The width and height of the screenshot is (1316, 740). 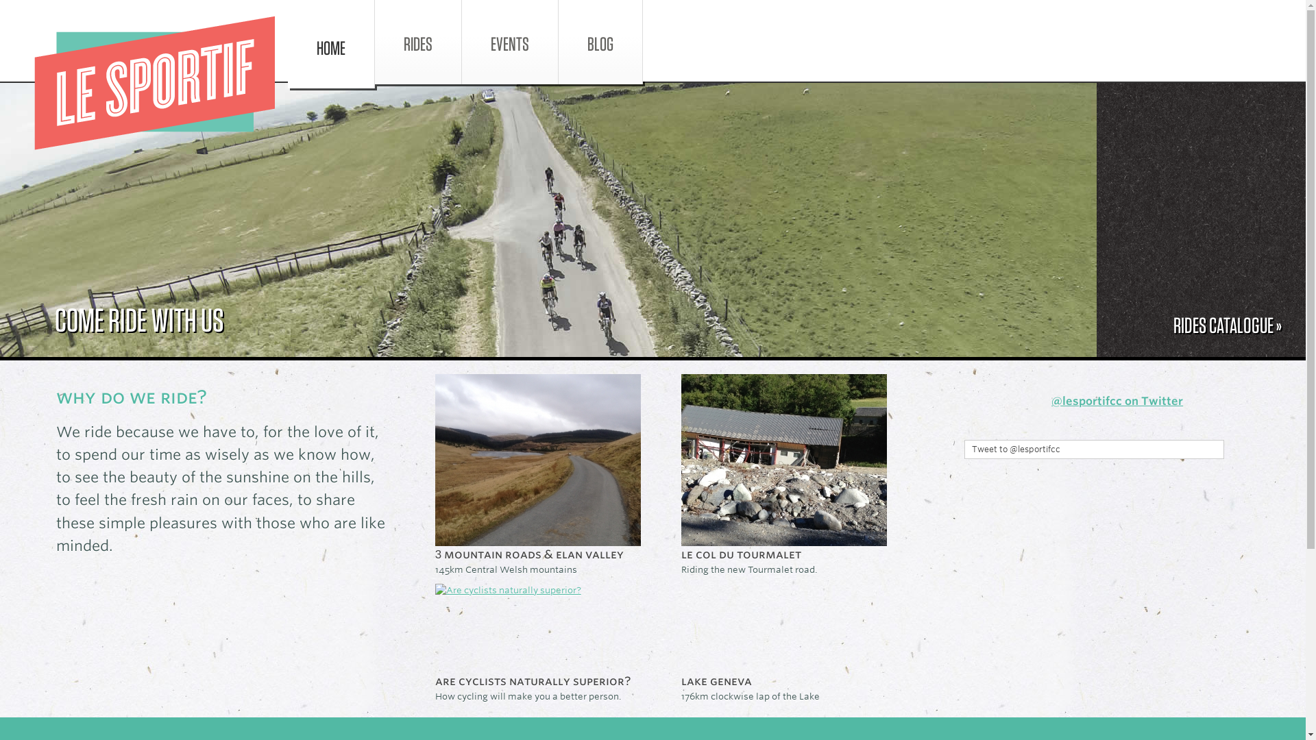 What do you see at coordinates (140, 320) in the screenshot?
I see `COME RIDE WITH US` at bounding box center [140, 320].